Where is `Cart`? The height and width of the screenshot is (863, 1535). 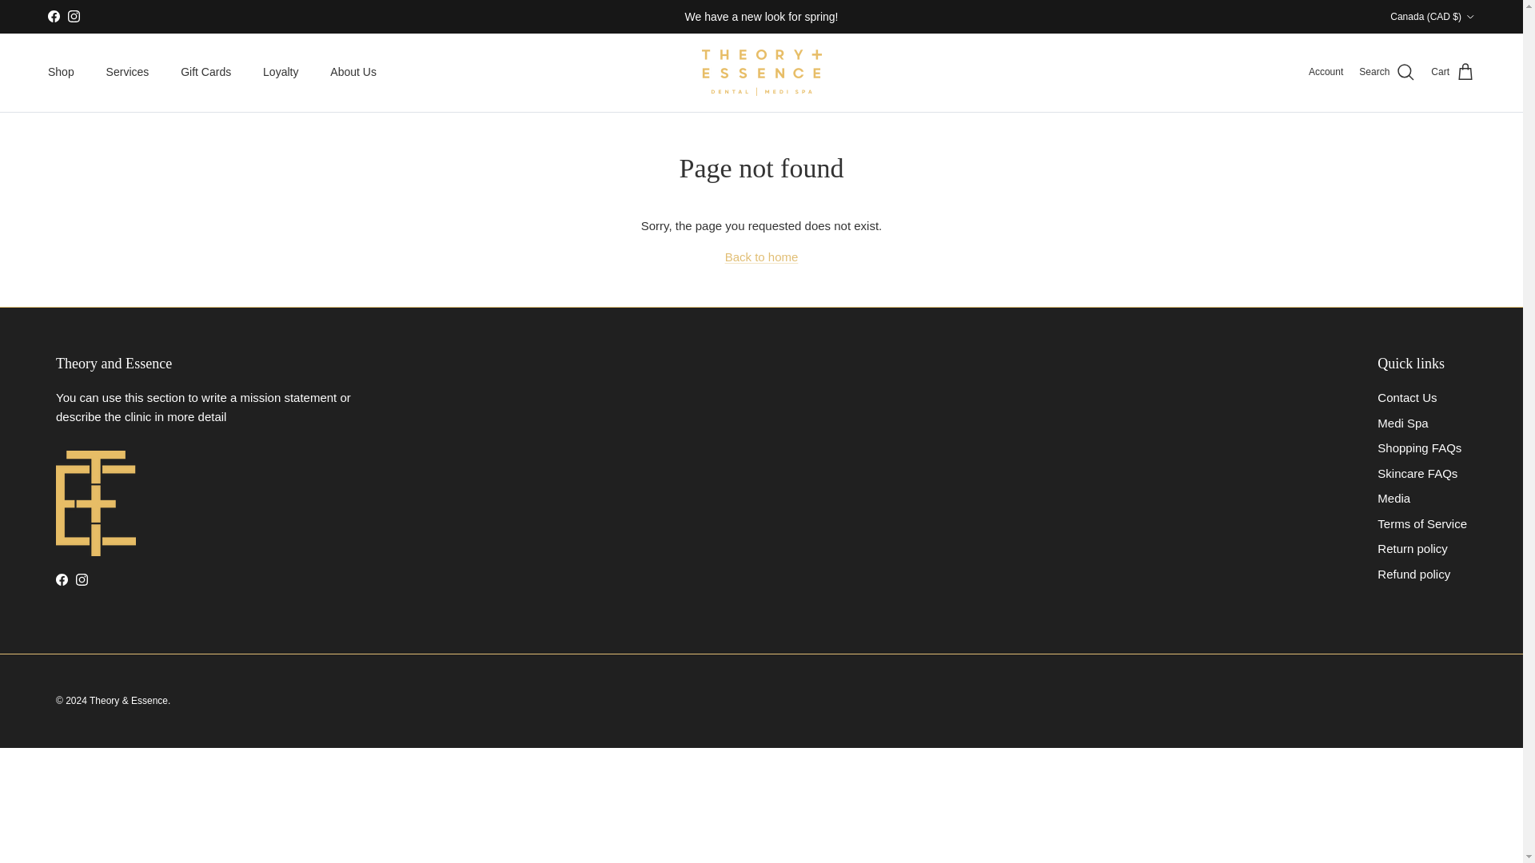
Cart is located at coordinates (1453, 72).